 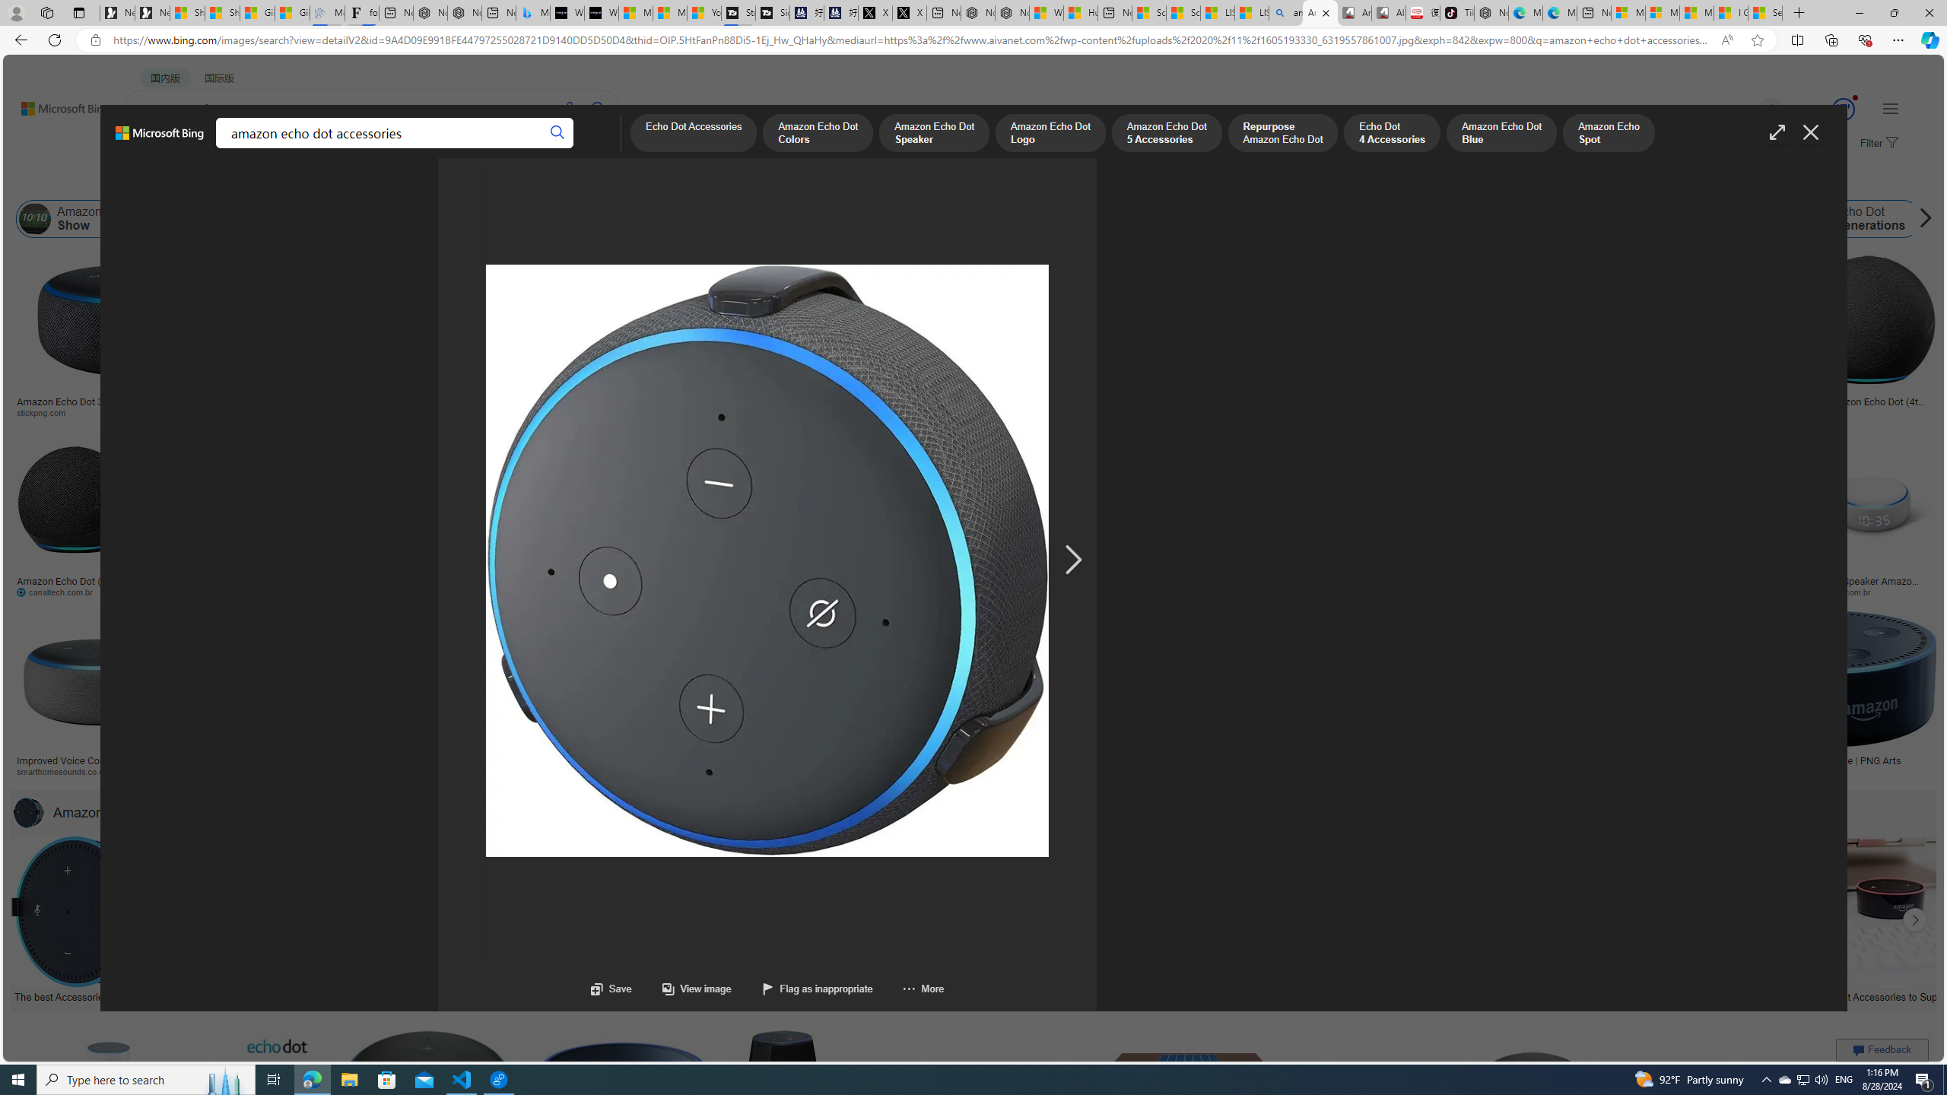 What do you see at coordinates (1840, 1119) in the screenshot?
I see `Alexa Echo PNG Pic | PNG Artspngarts.comSave` at bounding box center [1840, 1119].